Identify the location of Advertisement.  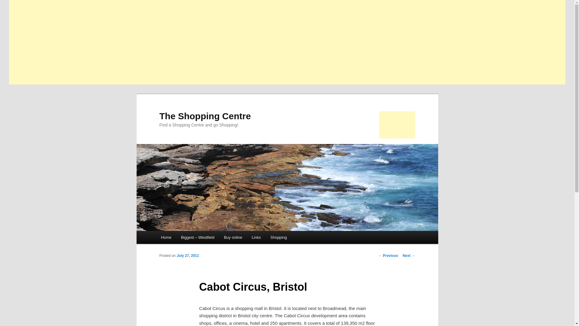
(397, 125).